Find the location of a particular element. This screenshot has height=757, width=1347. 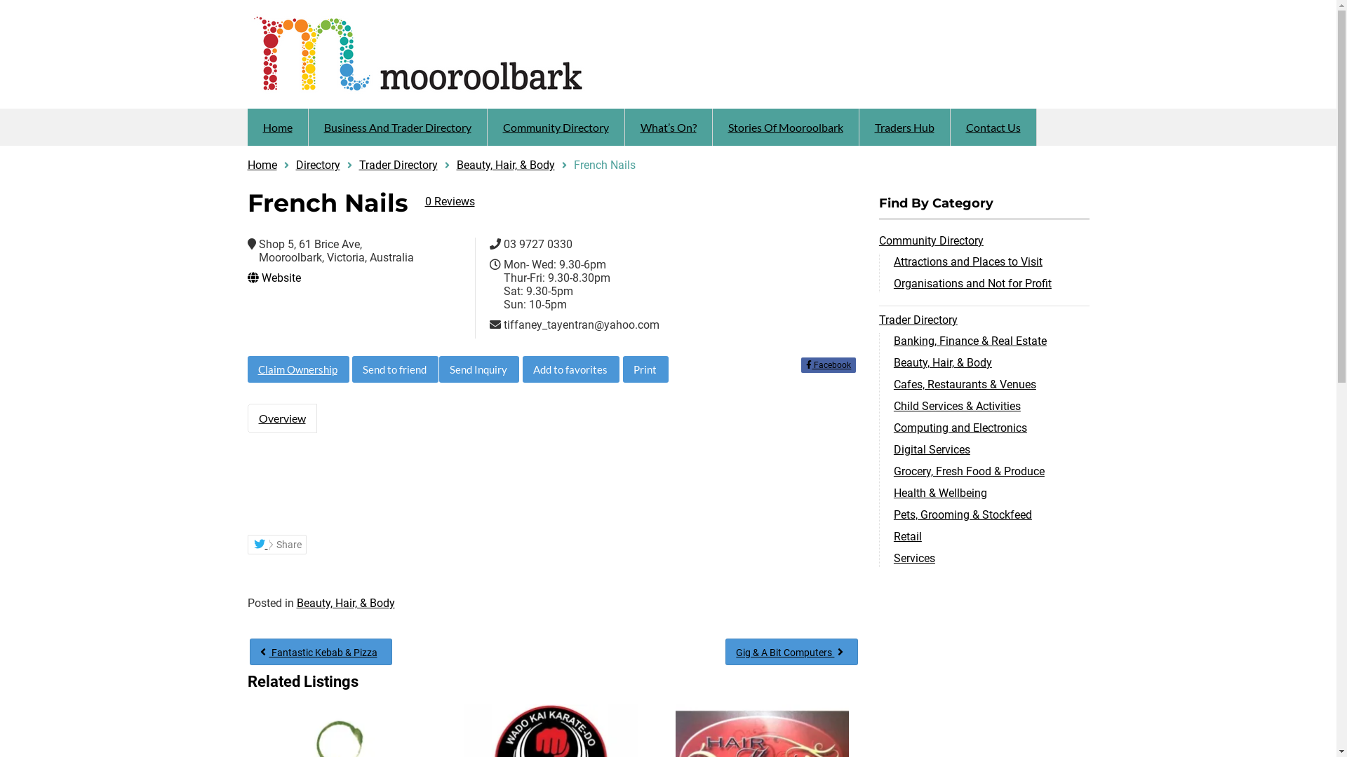

Mooroolbark is located at coordinates (457, 53).